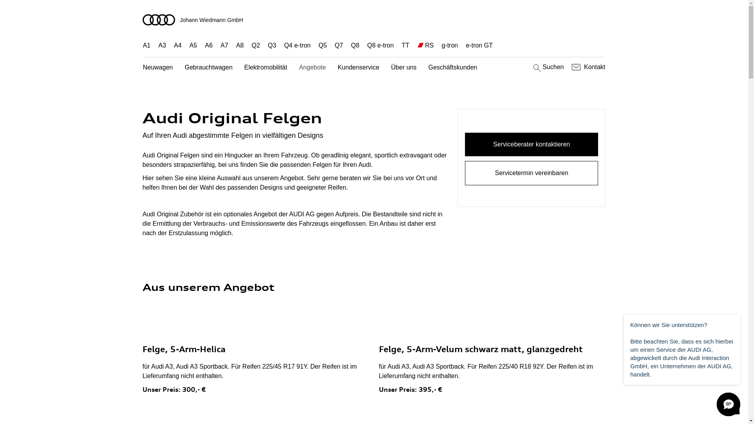 The height and width of the screenshot is (424, 754). What do you see at coordinates (355, 46) in the screenshot?
I see `Q8` at bounding box center [355, 46].